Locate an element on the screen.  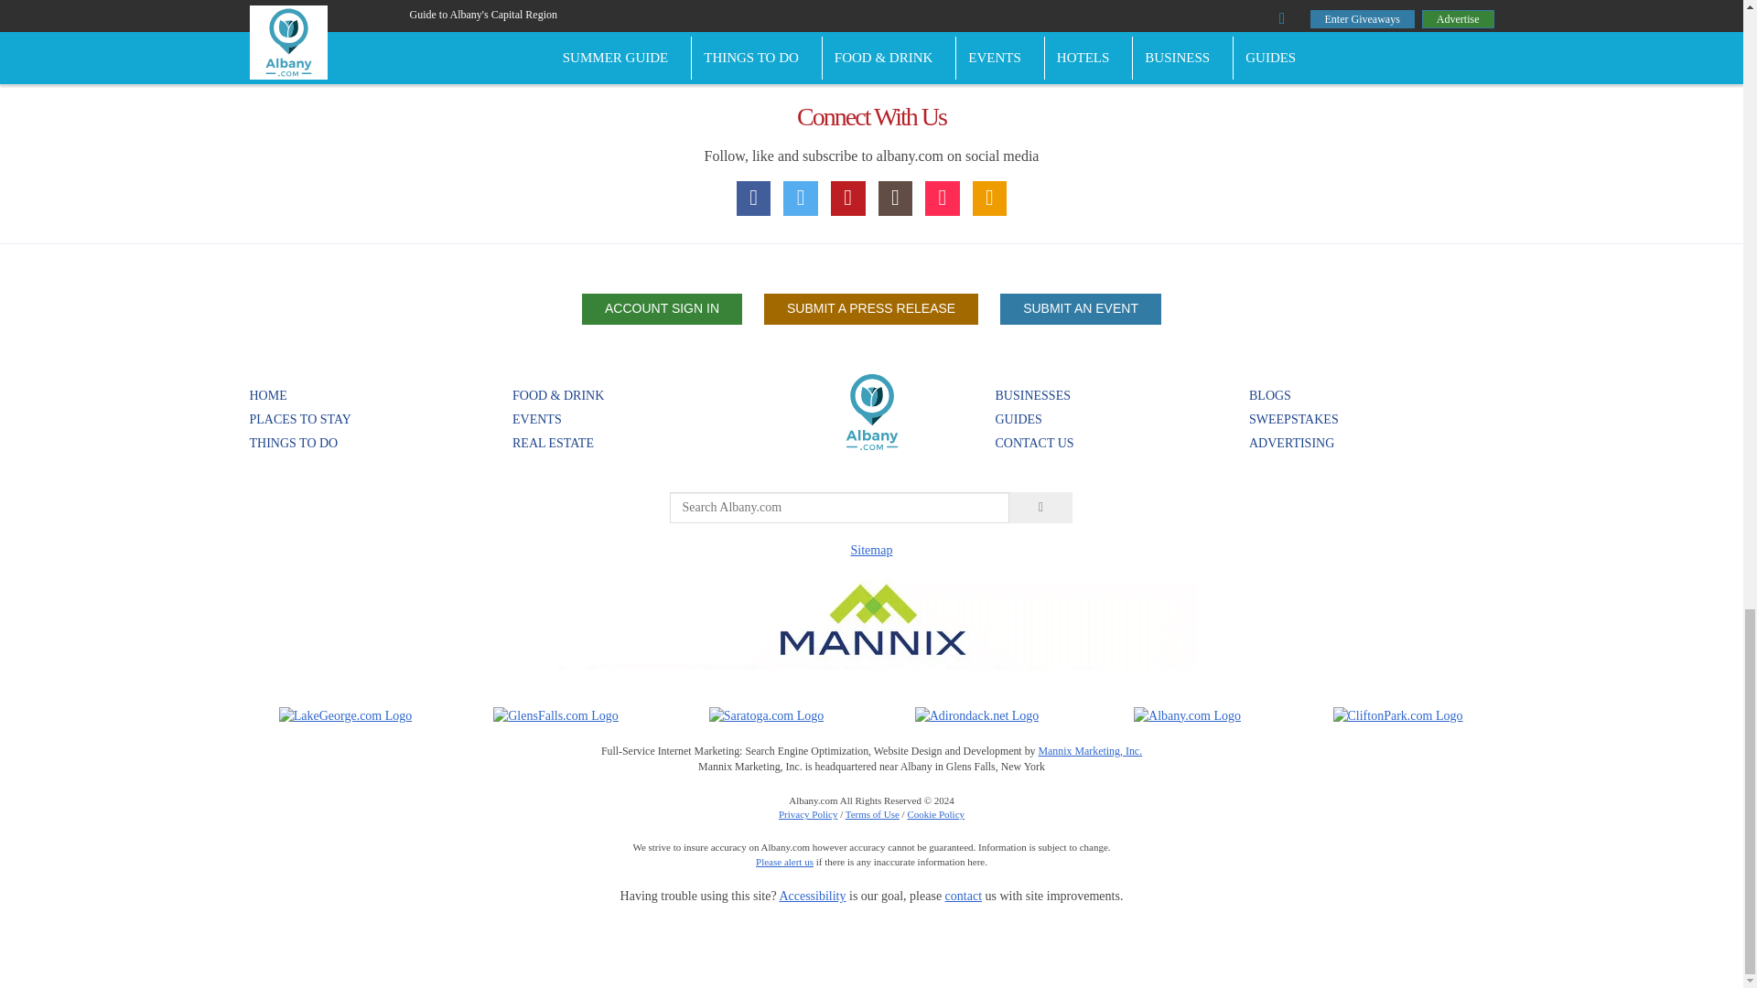
Opens in a new window is located at coordinates (767, 715).